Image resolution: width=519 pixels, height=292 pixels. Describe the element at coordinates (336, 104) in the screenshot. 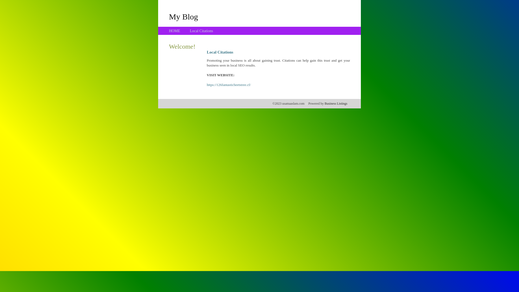

I see `Business Listings` at that location.